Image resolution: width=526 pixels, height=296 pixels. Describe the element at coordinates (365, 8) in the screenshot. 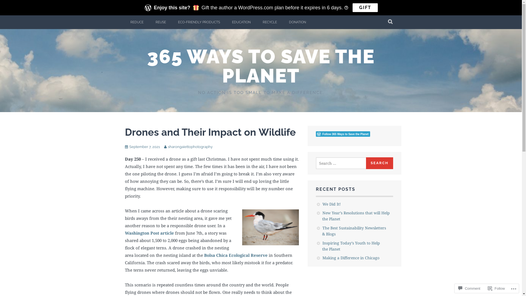

I see `GIFT` at that location.